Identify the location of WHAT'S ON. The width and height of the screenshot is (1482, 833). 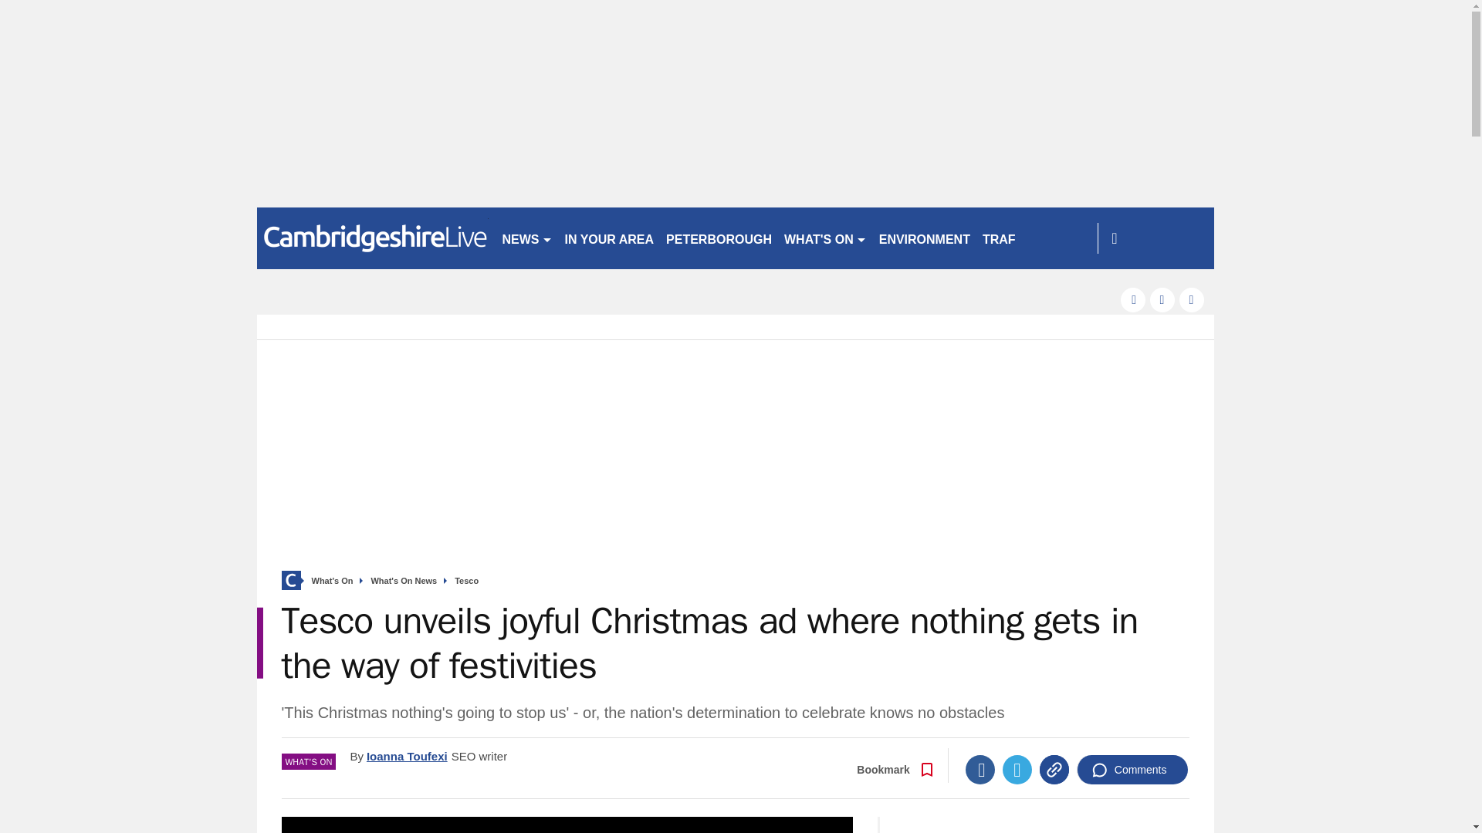
(825, 238).